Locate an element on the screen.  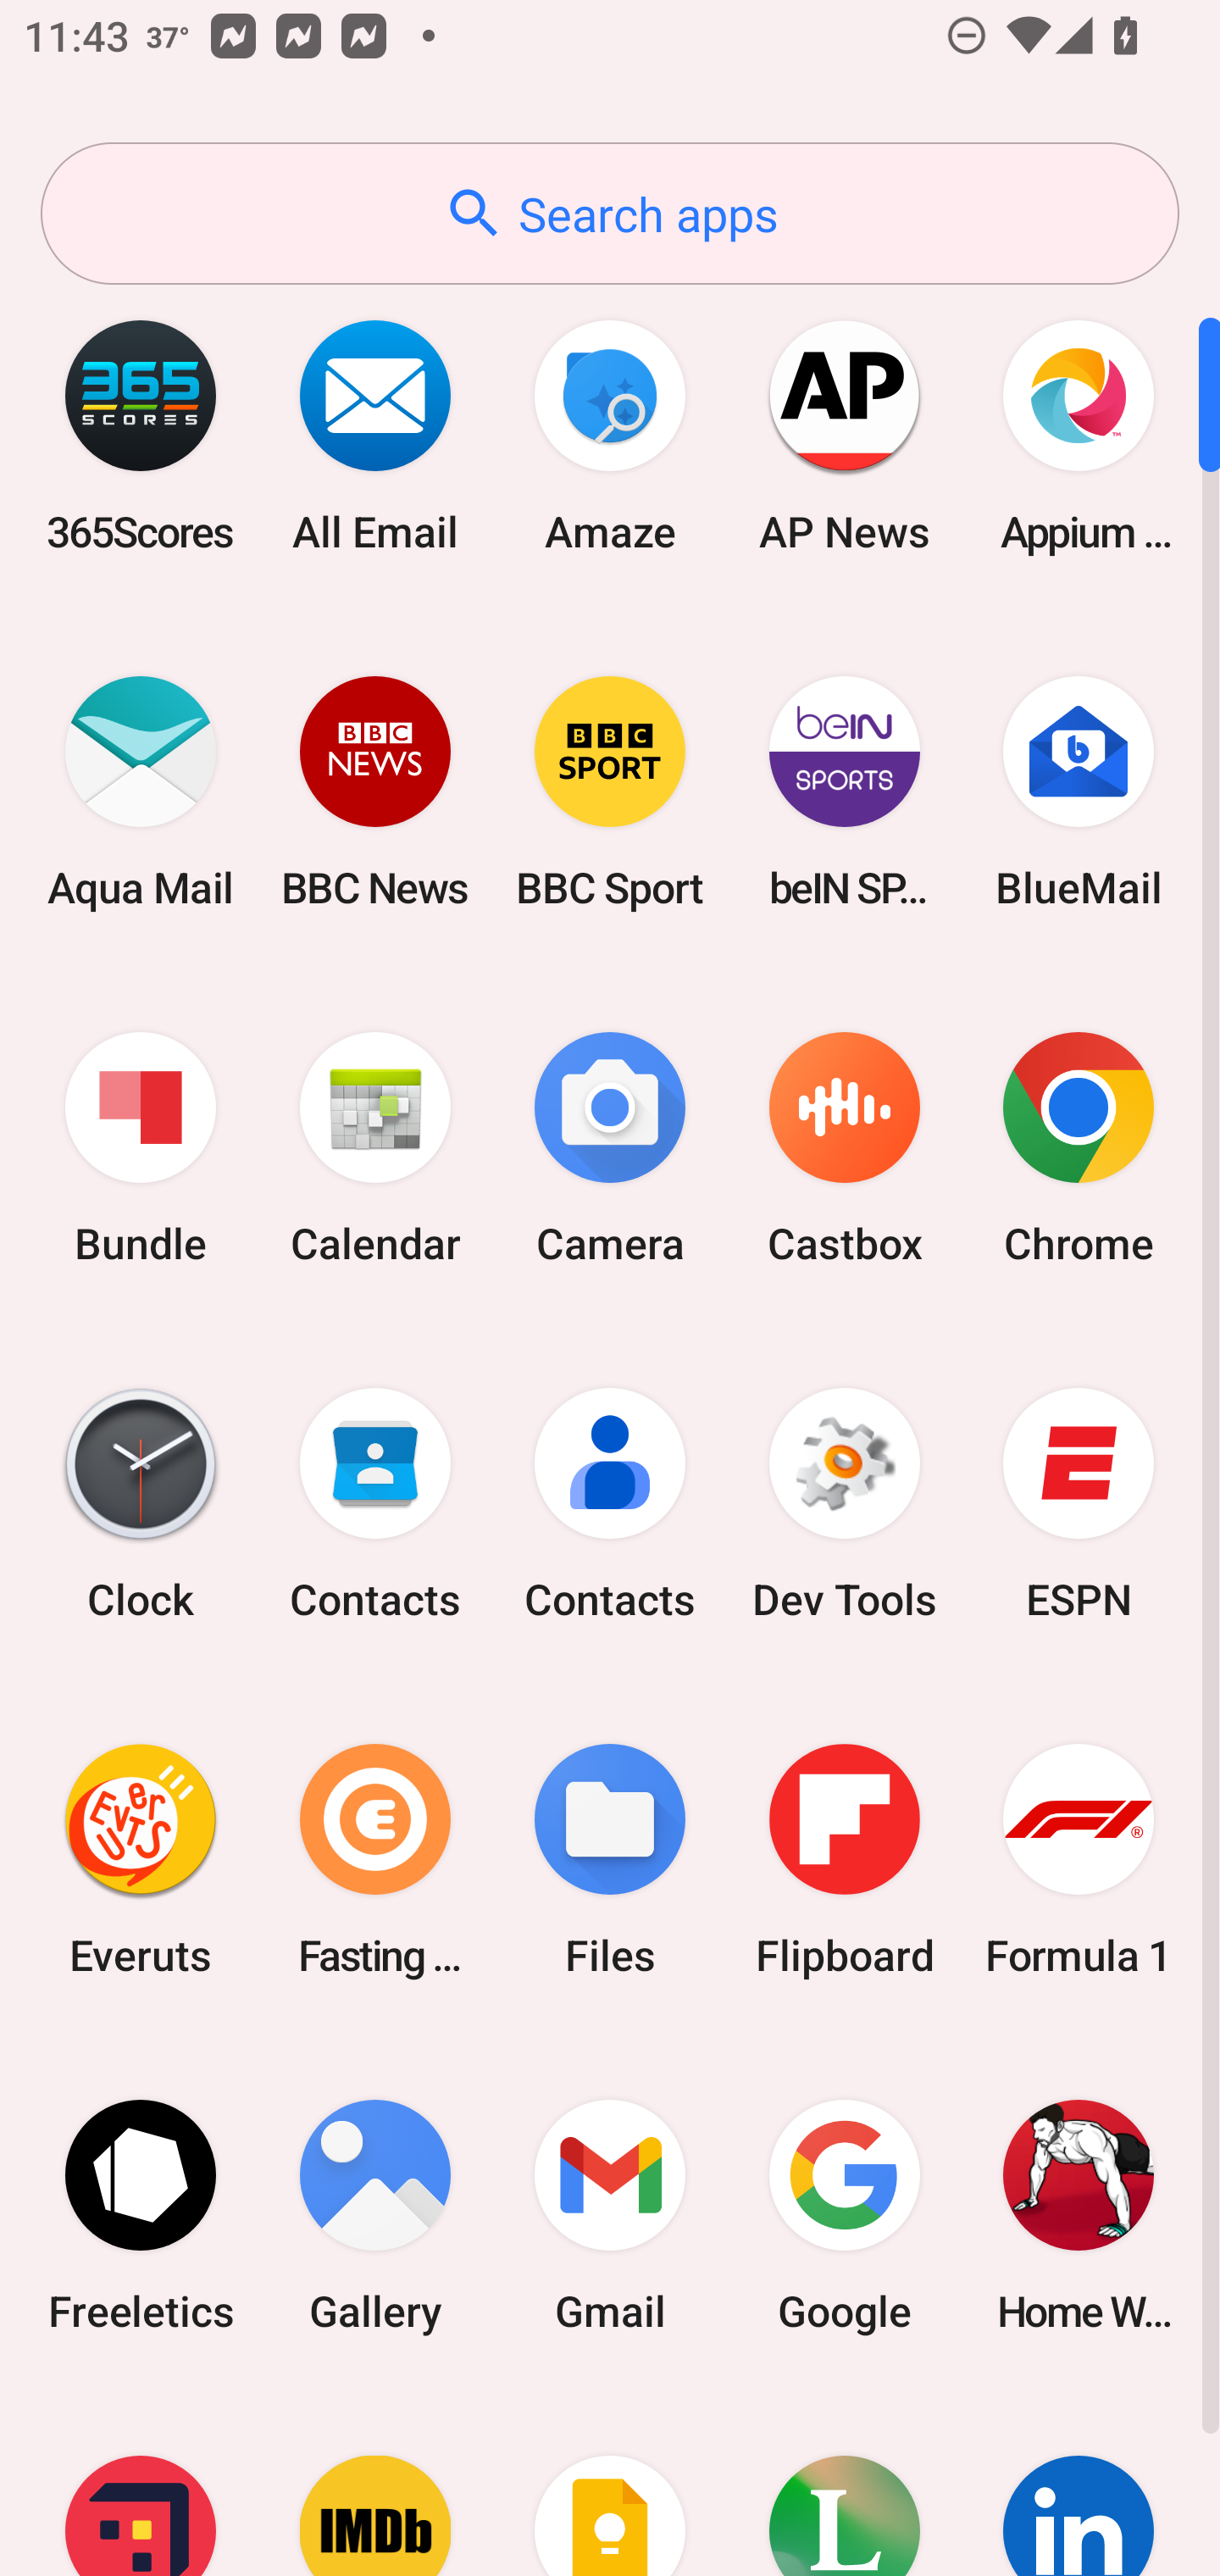
Castbox is located at coordinates (844, 1149).